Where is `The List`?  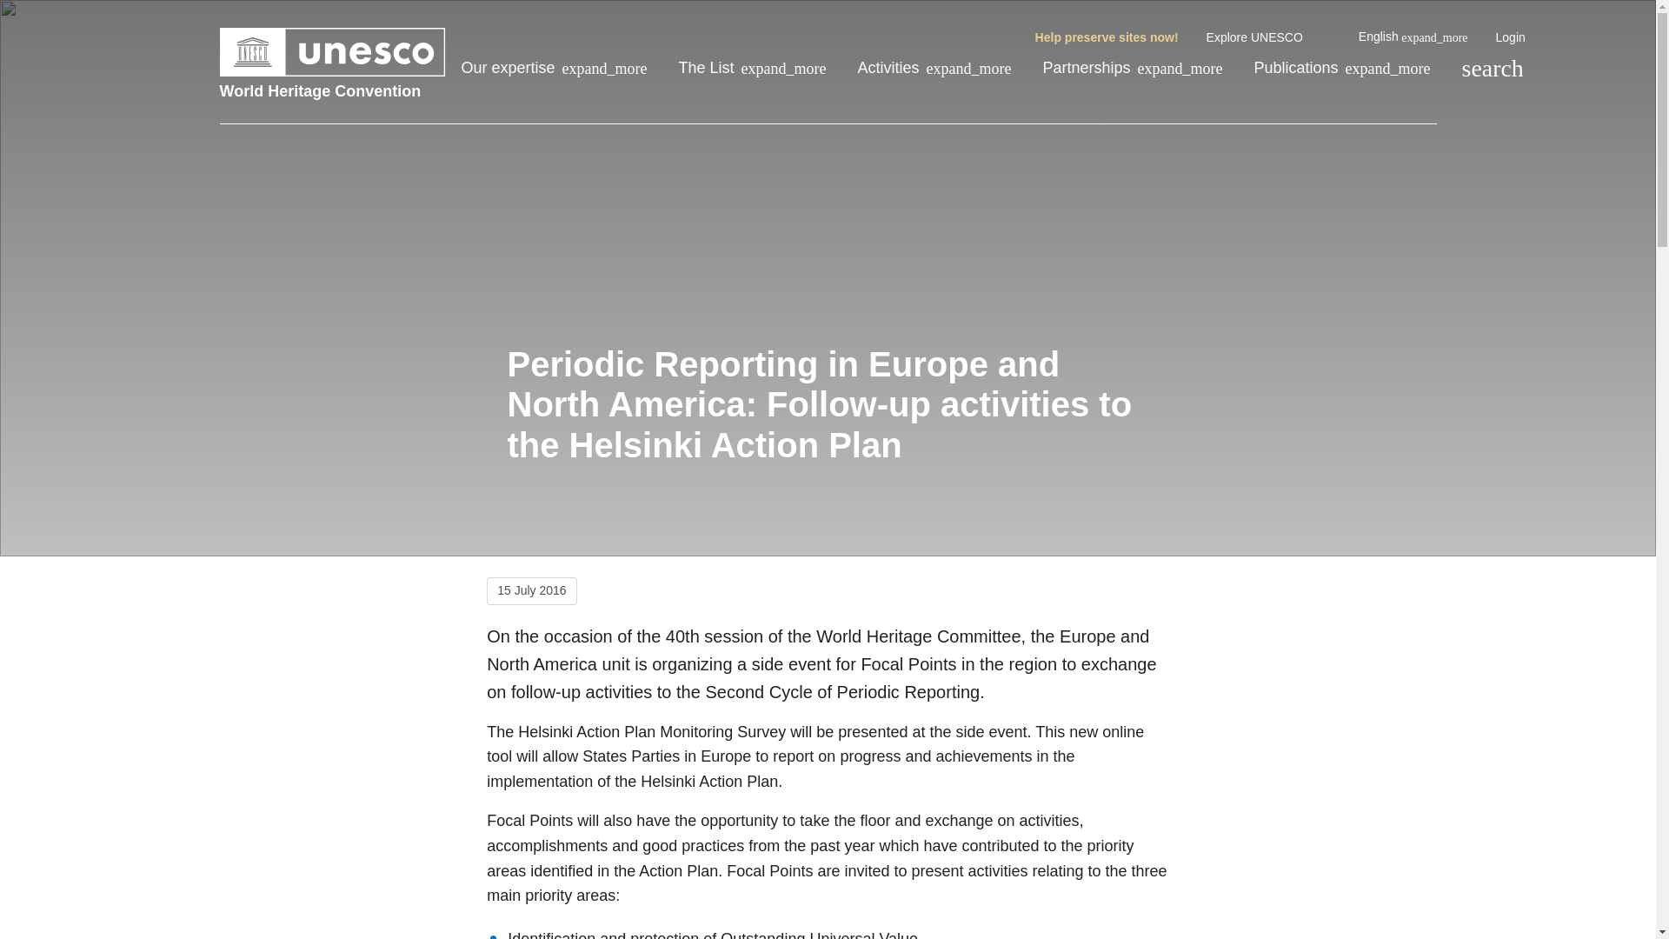 The List is located at coordinates (753, 68).